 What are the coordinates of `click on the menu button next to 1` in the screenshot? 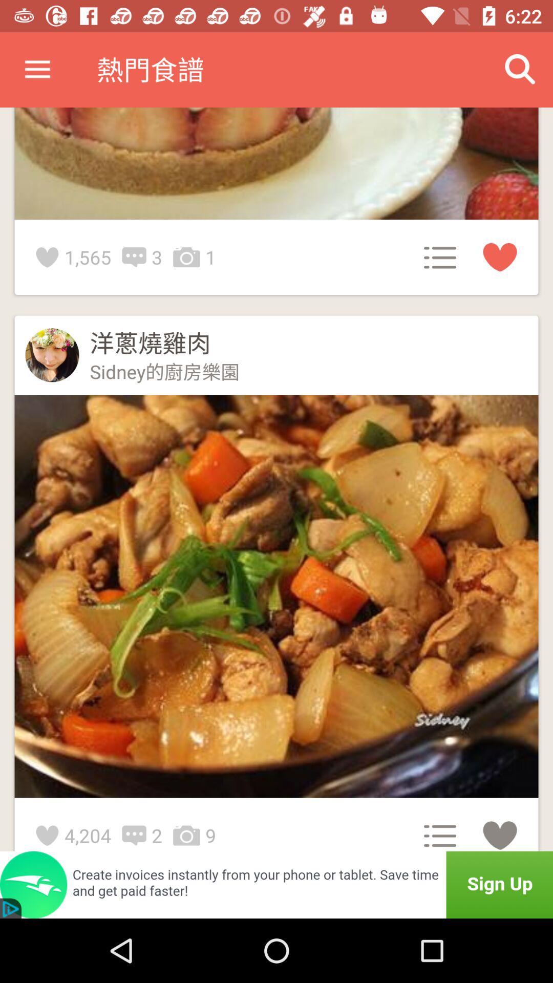 It's located at (440, 257).